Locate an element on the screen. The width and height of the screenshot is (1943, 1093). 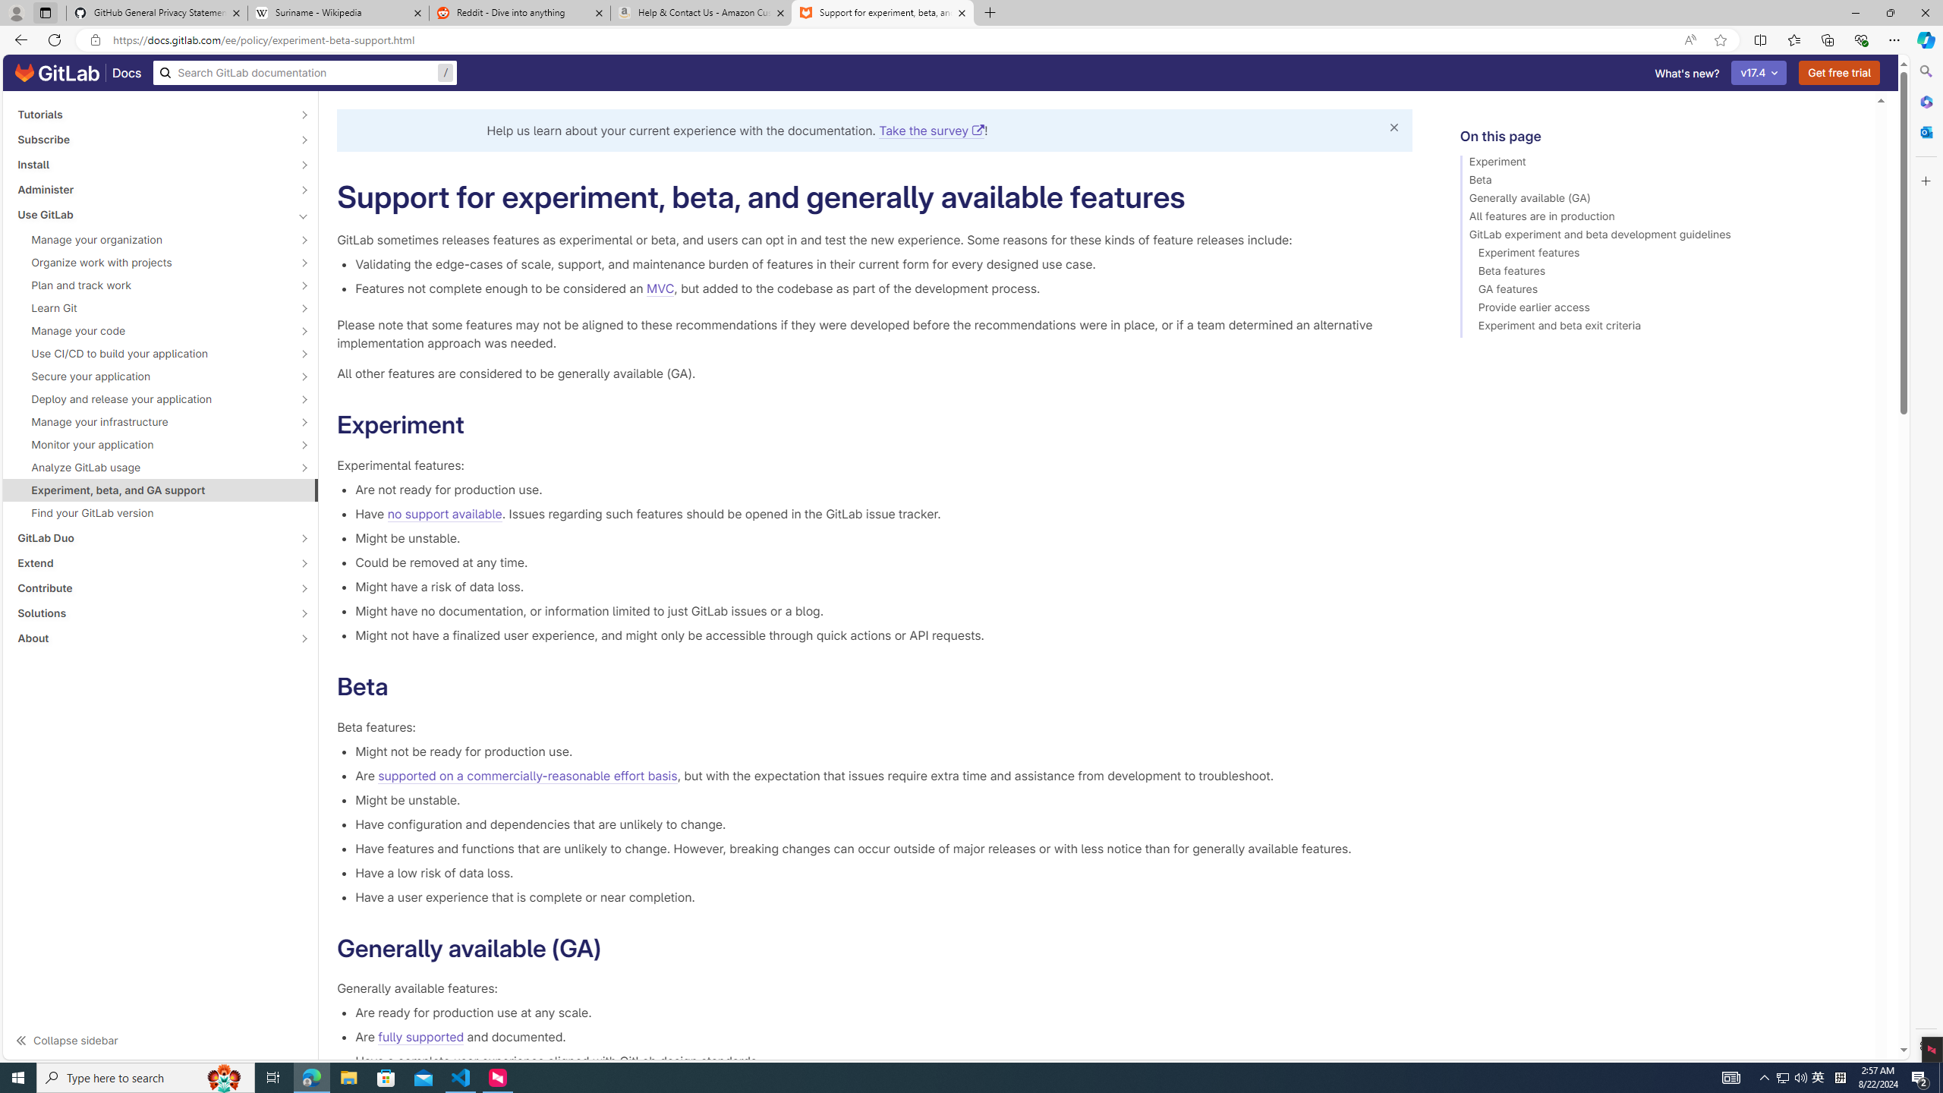
Might not be ready for production use. is located at coordinates (883, 751).